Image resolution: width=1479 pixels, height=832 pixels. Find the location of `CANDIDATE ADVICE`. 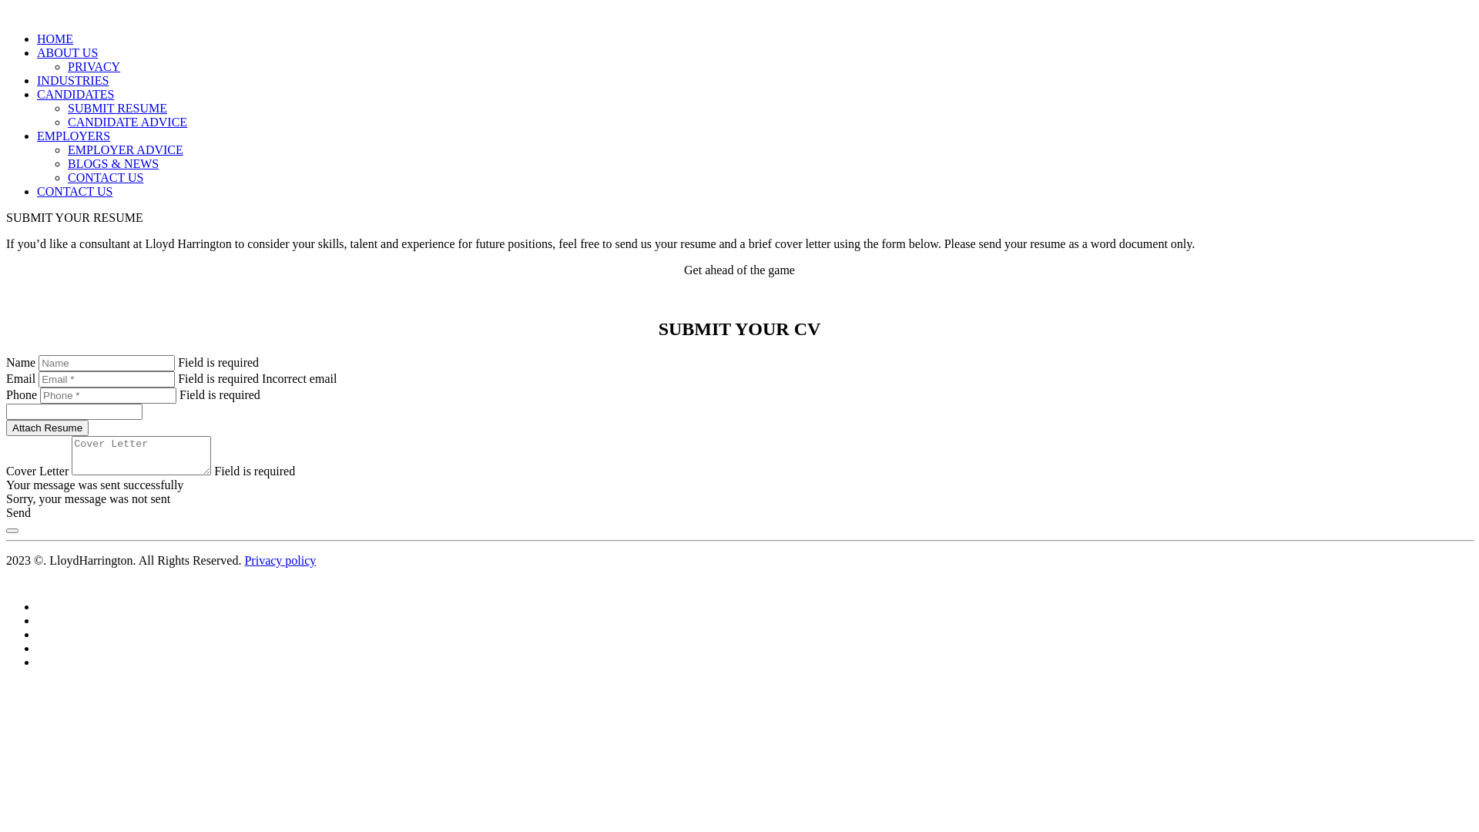

CANDIDATE ADVICE is located at coordinates (128, 122).